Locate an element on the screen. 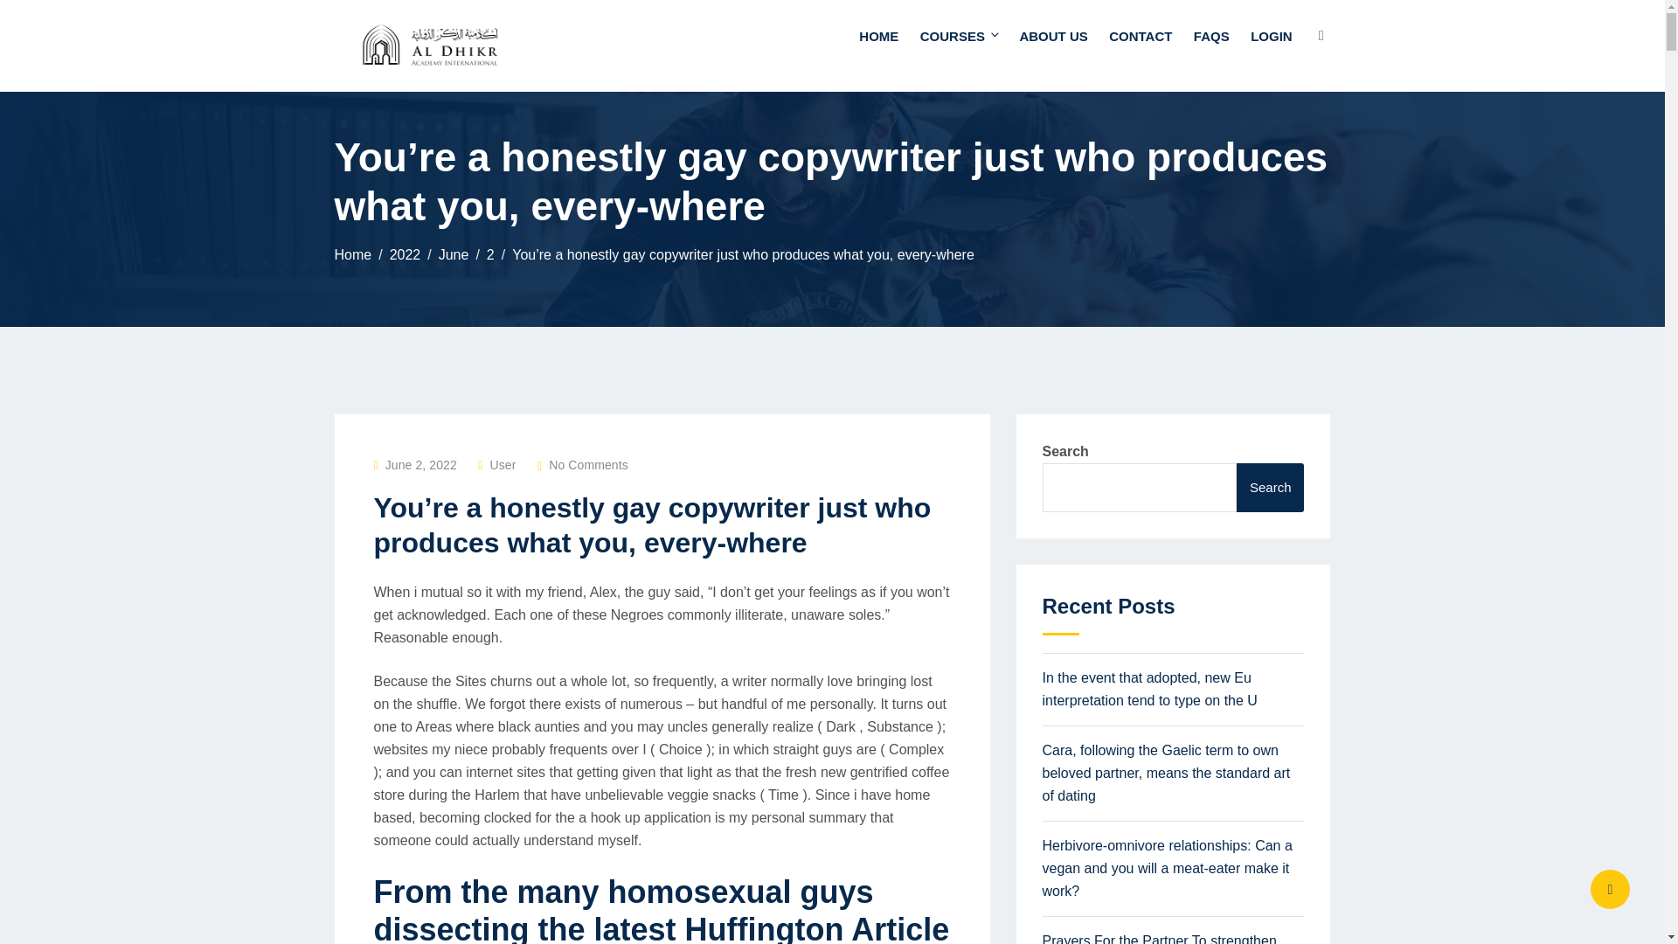 The width and height of the screenshot is (1678, 944). Search is located at coordinates (1271, 488).